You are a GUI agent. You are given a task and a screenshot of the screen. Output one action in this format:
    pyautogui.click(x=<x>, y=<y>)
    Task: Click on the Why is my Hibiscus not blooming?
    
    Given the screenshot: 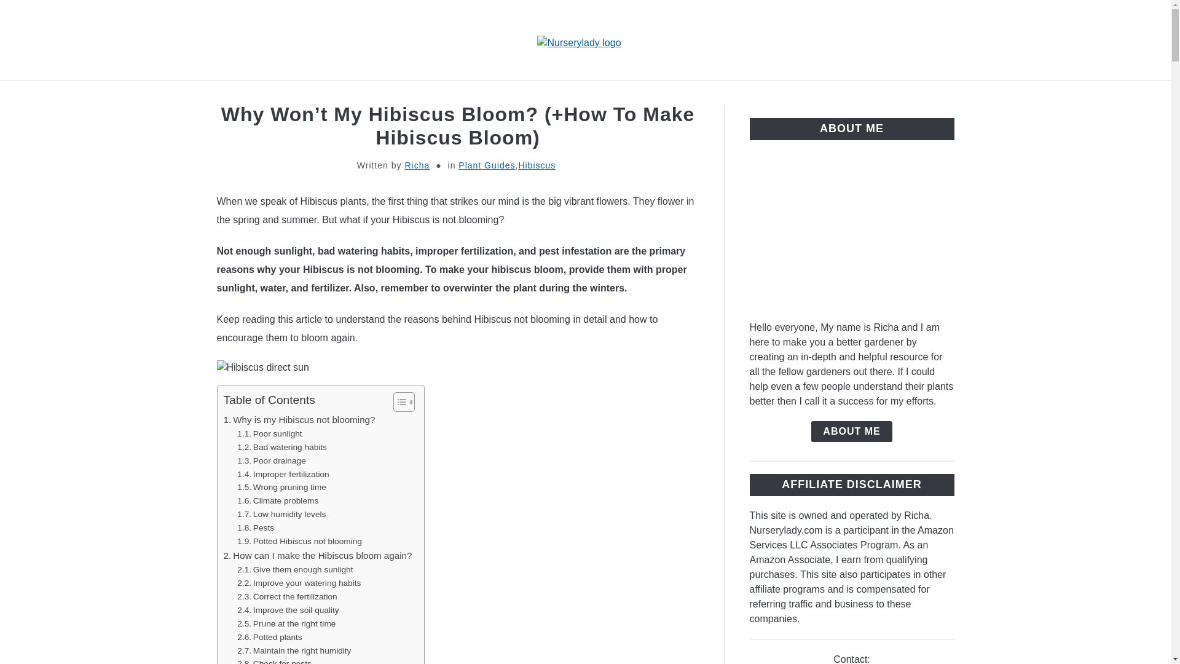 What is the action you would take?
    pyautogui.click(x=299, y=419)
    